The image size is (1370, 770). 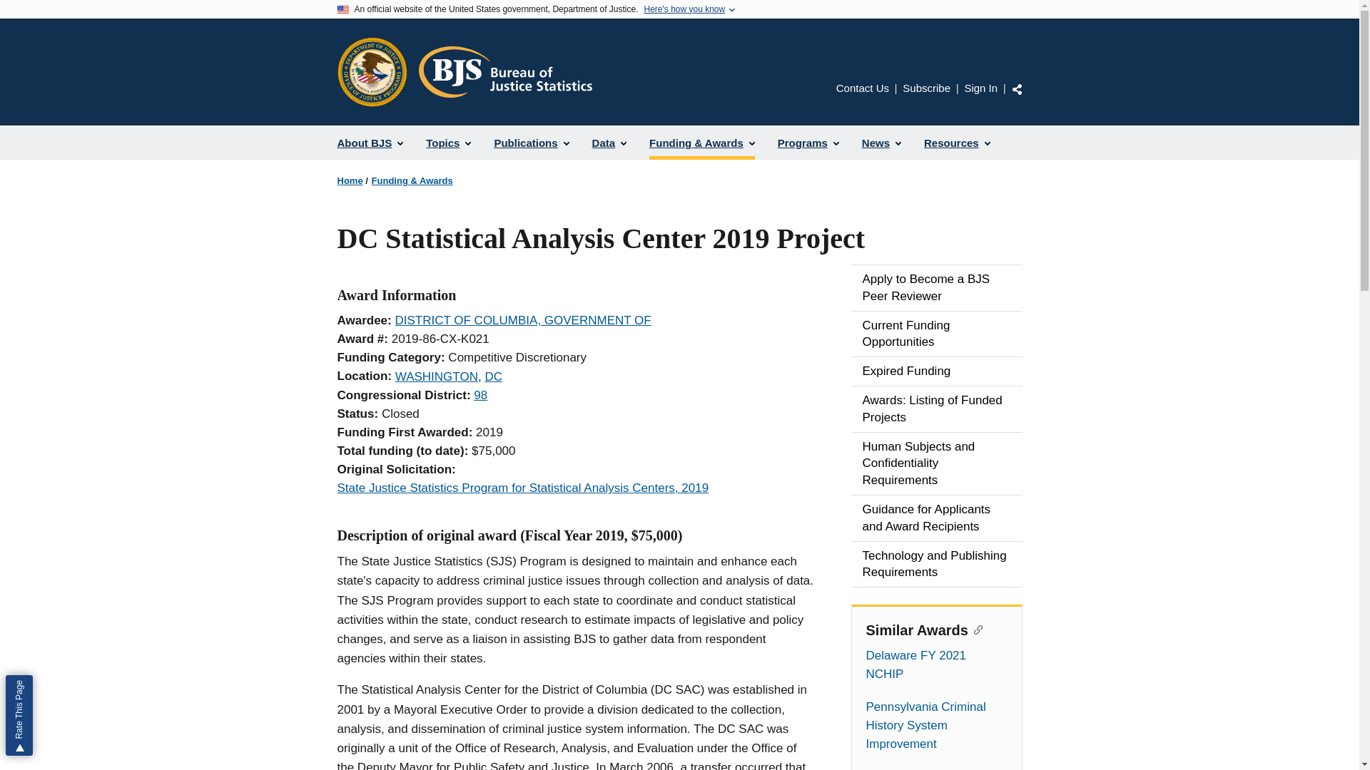 What do you see at coordinates (1017, 88) in the screenshot?
I see `Choose a social sharing platform` at bounding box center [1017, 88].